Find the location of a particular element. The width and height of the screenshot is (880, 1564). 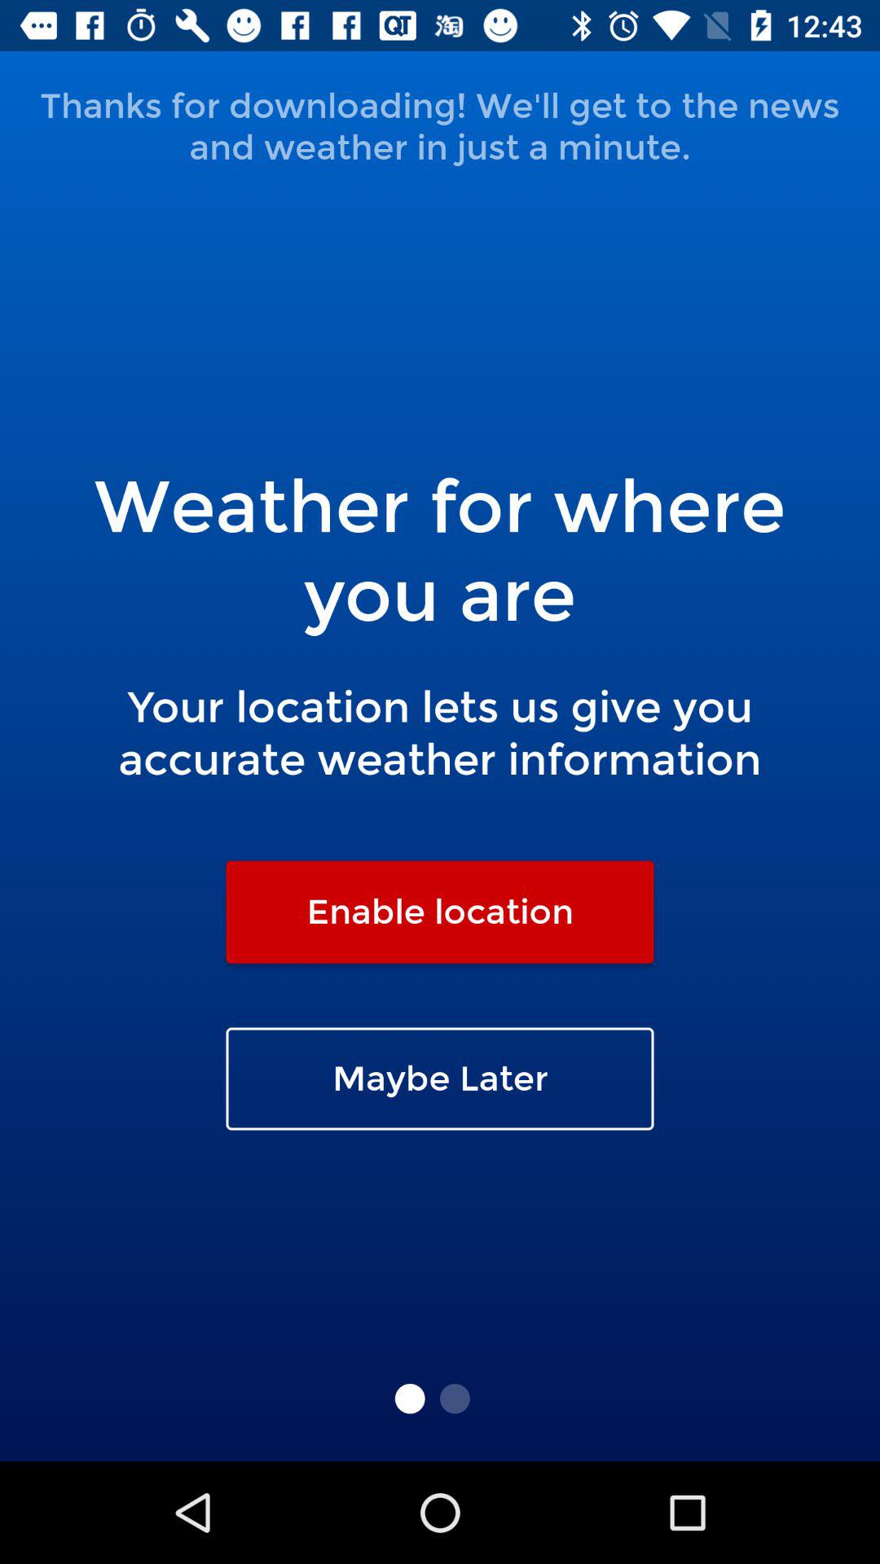

click icon below the your location lets is located at coordinates (440, 912).